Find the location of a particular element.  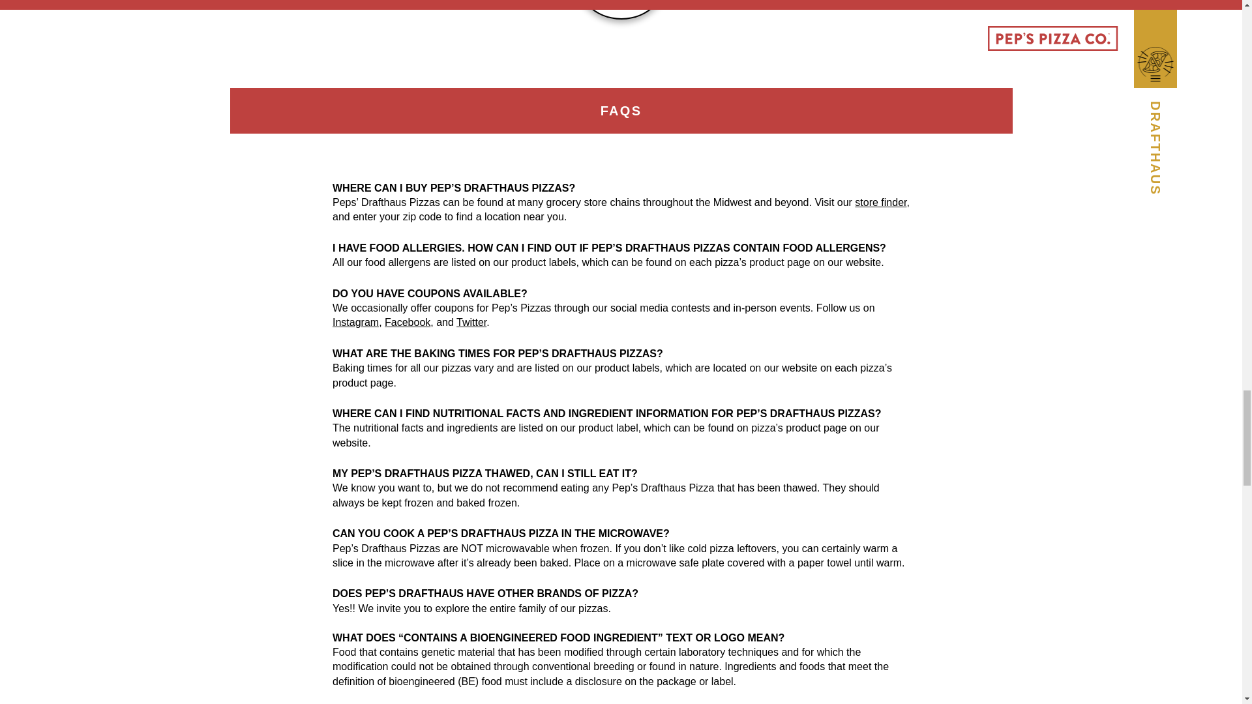

Facebook is located at coordinates (407, 322).